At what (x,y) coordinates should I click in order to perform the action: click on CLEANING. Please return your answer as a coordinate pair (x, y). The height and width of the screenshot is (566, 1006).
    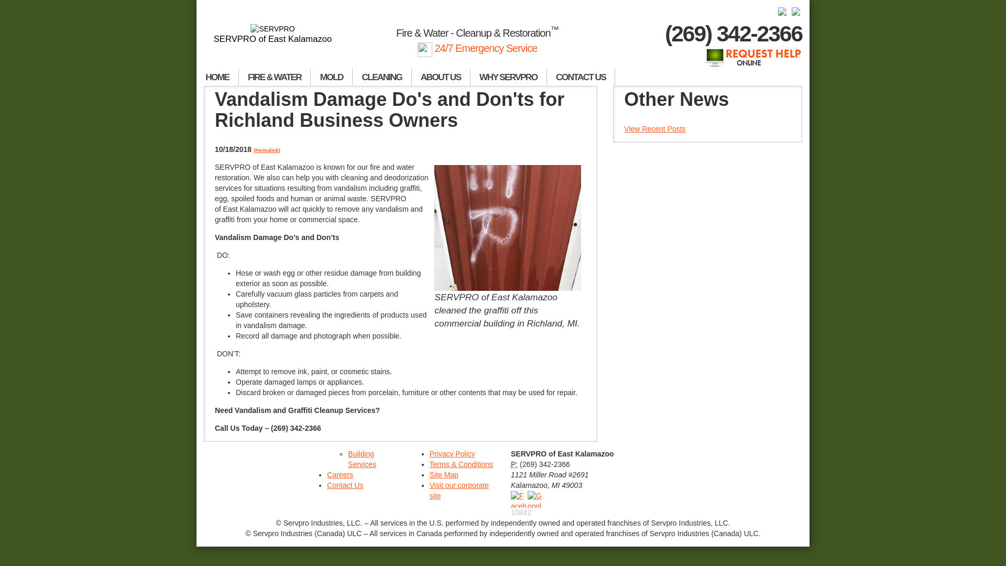
    Looking at the image, I should click on (382, 77).